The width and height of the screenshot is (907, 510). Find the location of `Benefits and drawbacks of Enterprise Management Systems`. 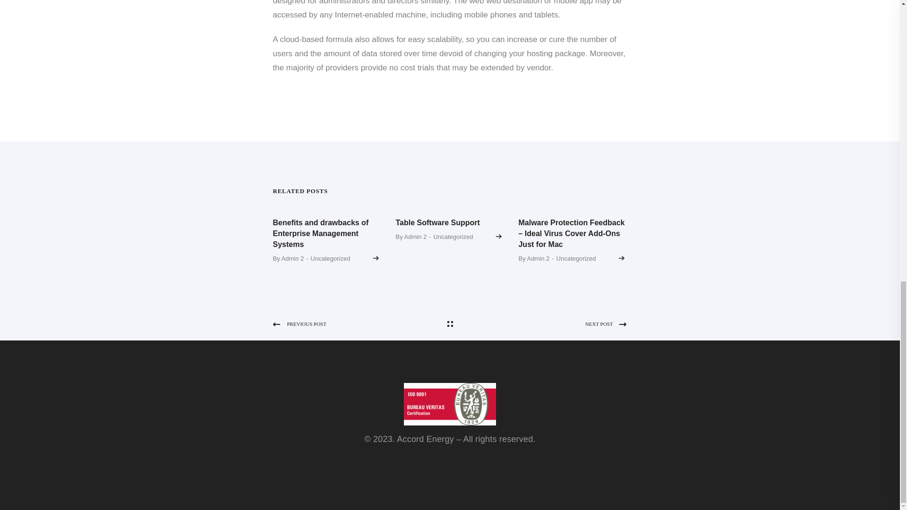

Benefits and drawbacks of Enterprise Management Systems is located at coordinates (321, 233).